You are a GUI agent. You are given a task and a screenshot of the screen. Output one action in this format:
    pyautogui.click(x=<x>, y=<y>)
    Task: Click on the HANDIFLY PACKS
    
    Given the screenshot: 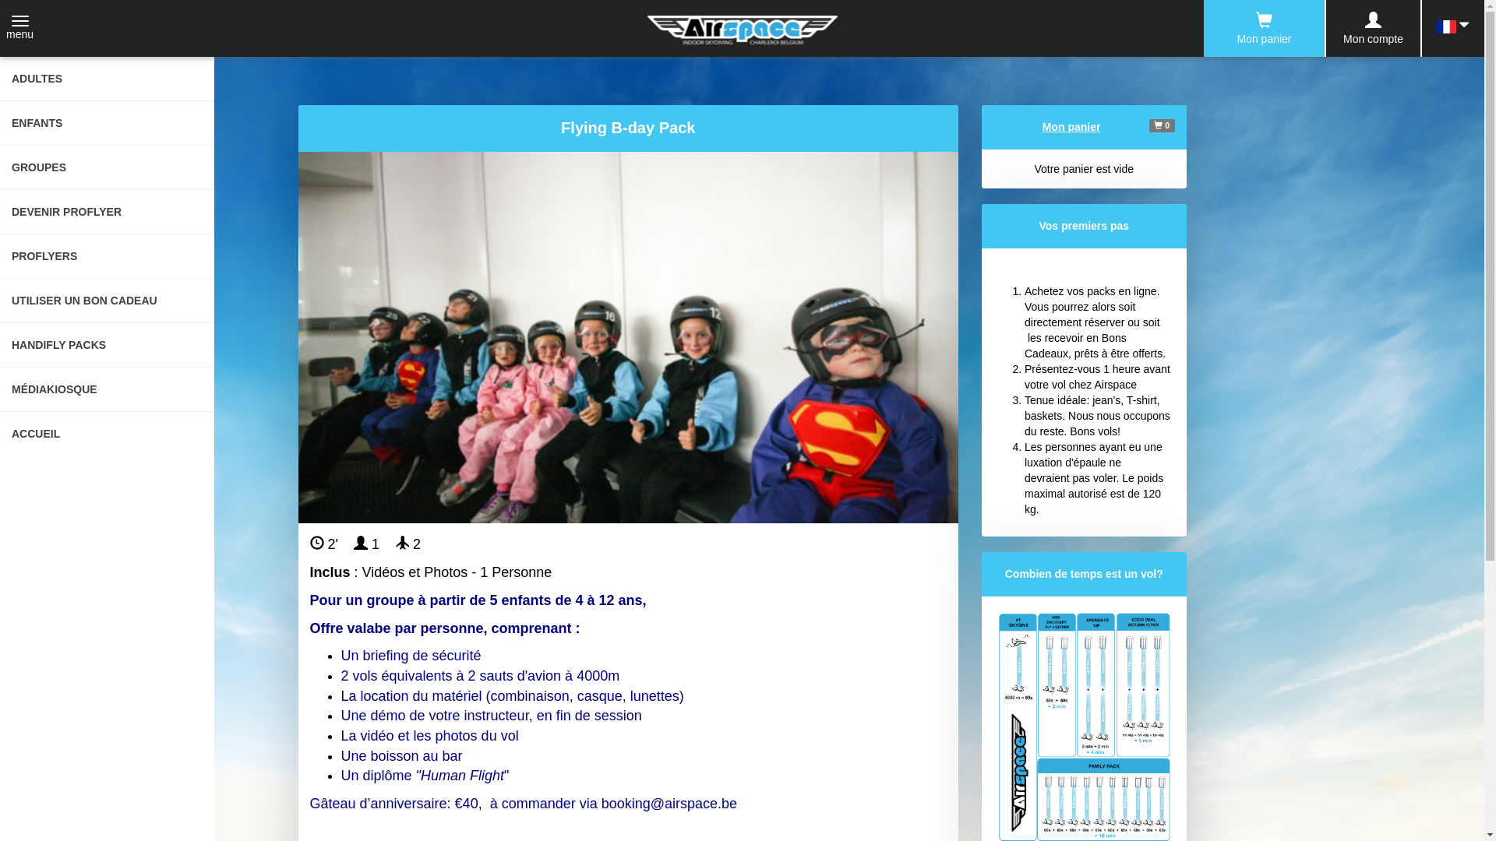 What is the action you would take?
    pyautogui.click(x=108, y=346)
    